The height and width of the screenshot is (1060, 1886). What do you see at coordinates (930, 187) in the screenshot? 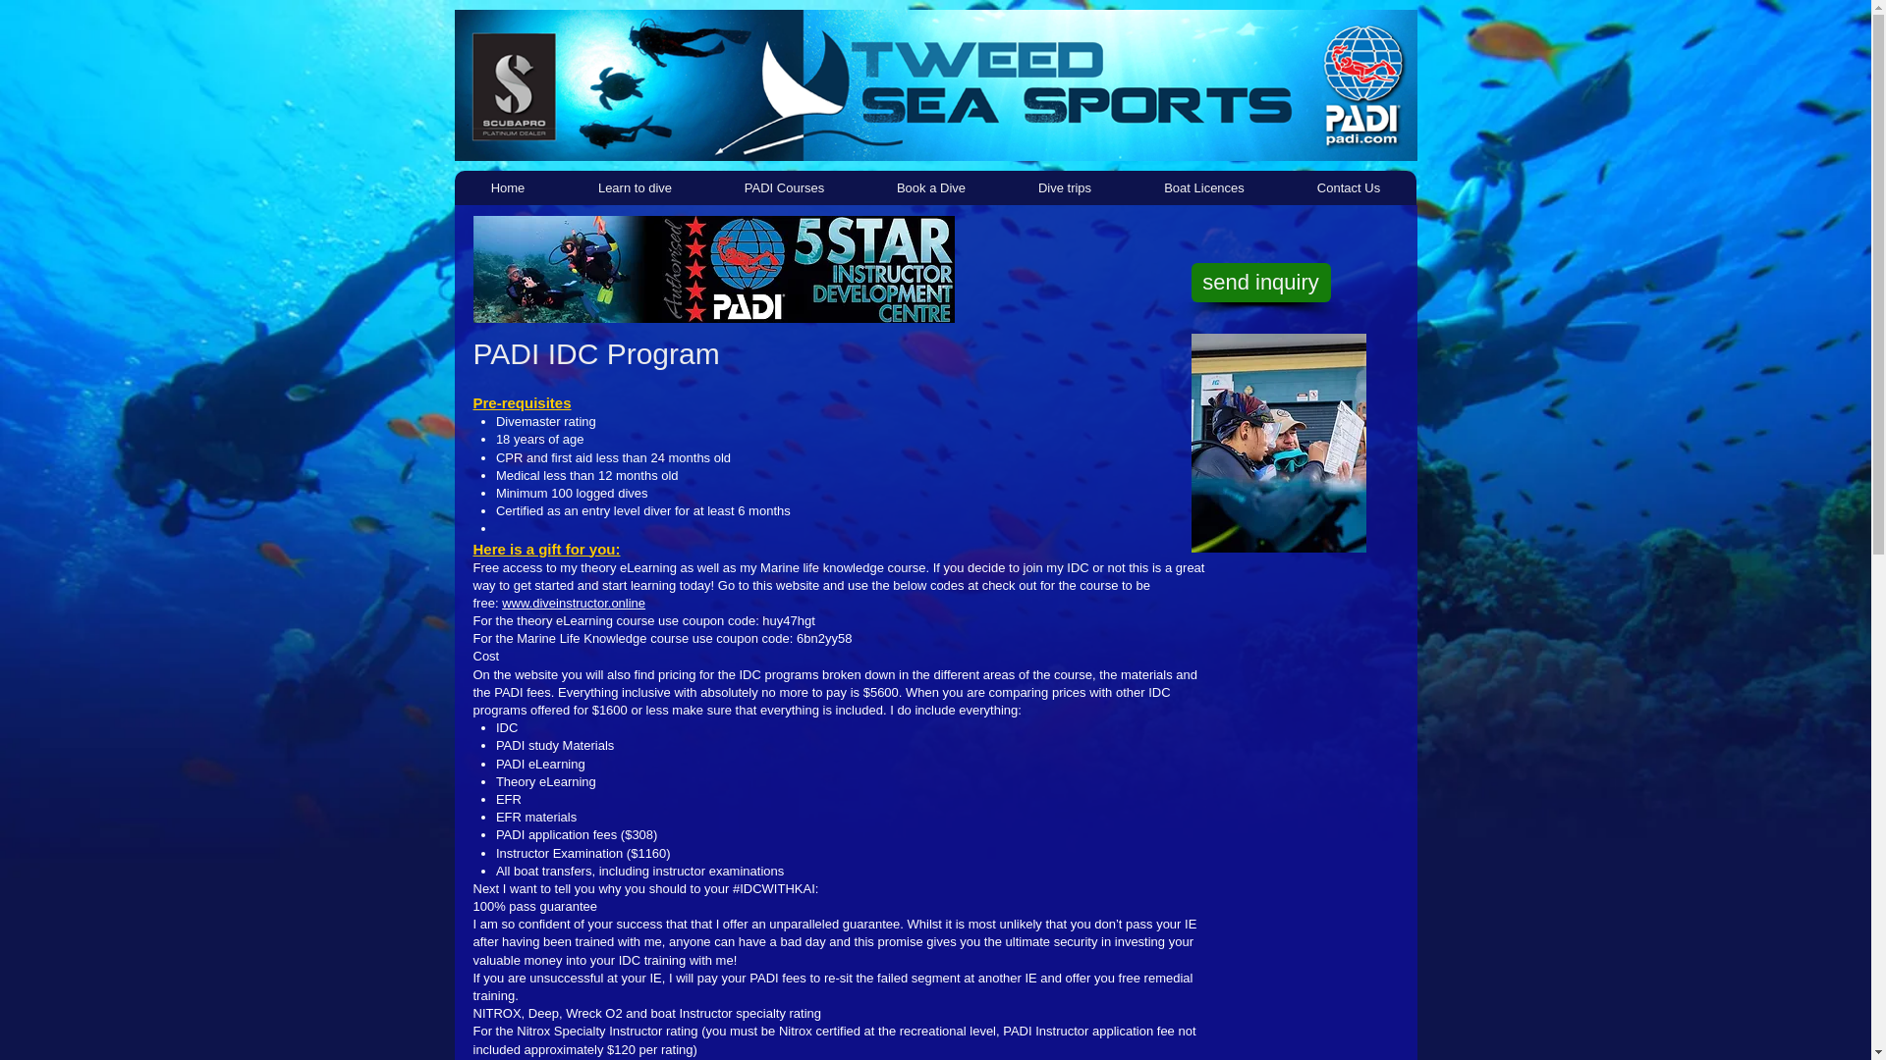
I see `Book a Dive` at bounding box center [930, 187].